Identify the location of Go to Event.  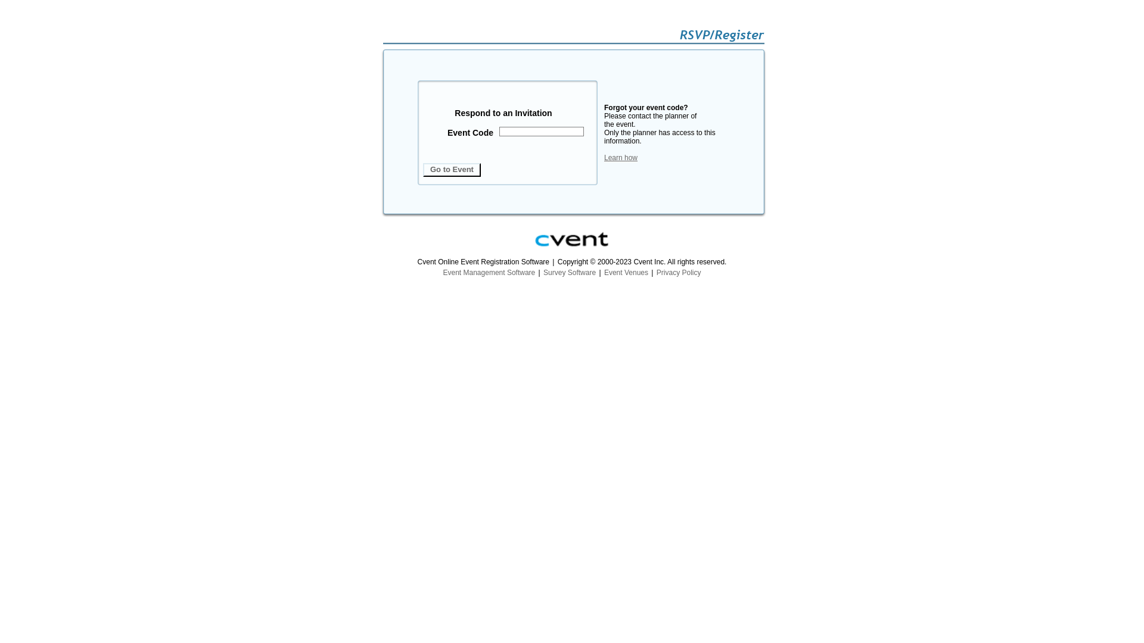
(452, 169).